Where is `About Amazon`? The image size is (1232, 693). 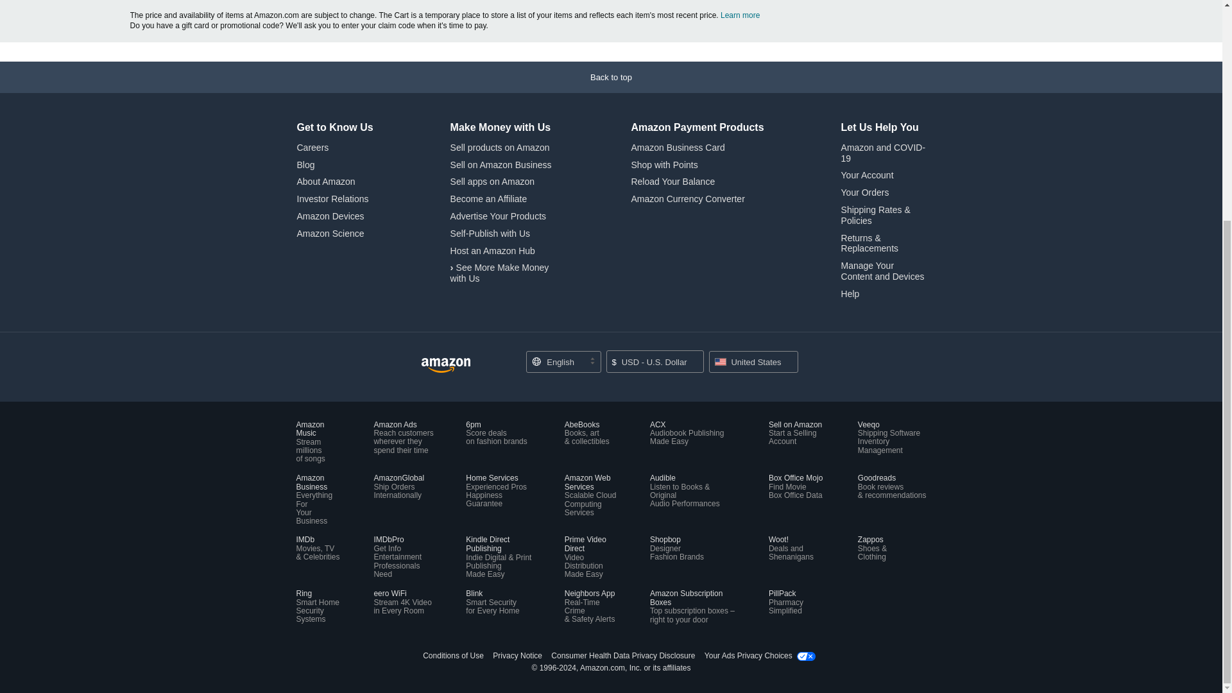
About Amazon is located at coordinates (325, 181).